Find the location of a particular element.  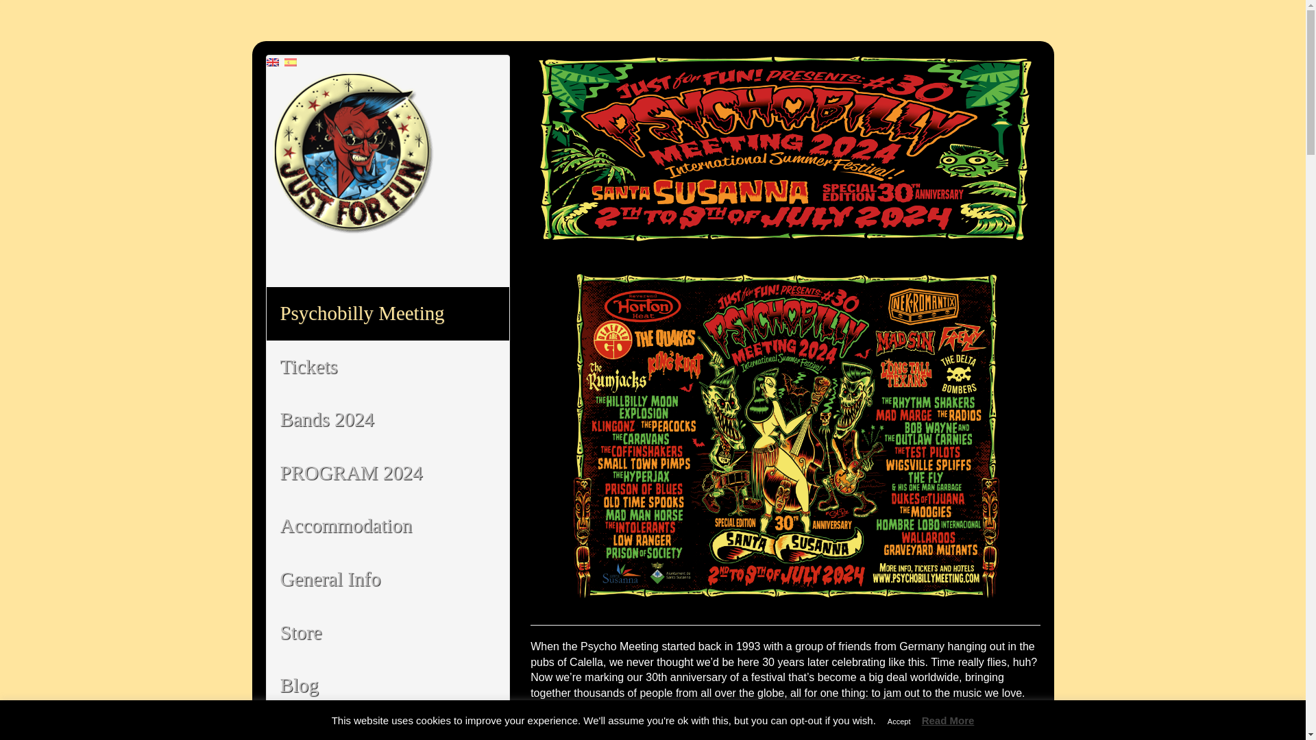

Psychobilly Meeting is located at coordinates (387, 314).